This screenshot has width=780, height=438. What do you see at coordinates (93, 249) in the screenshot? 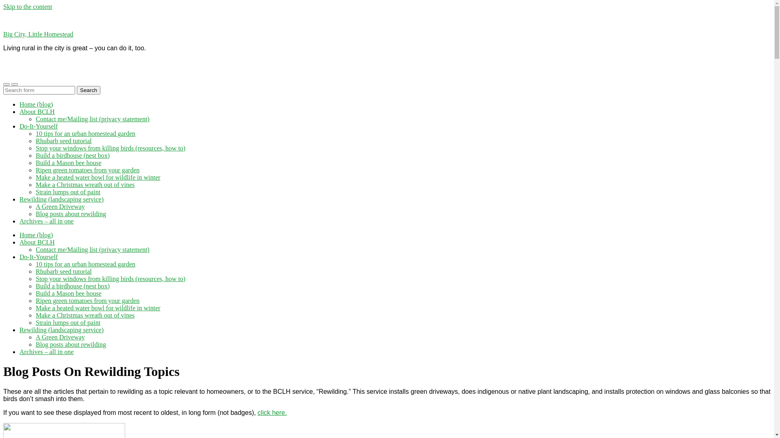
I see `Contact me/Mailing list (privacy statement)` at bounding box center [93, 249].